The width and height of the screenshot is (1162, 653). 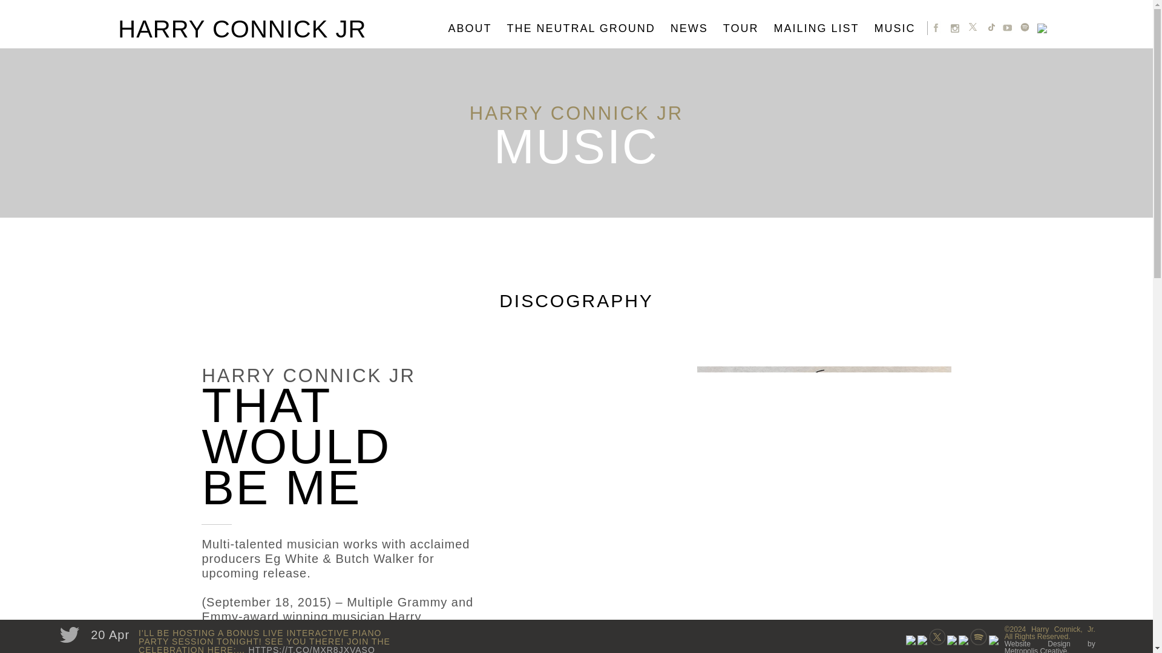 What do you see at coordinates (475, 28) in the screenshot?
I see `ABOUT` at bounding box center [475, 28].